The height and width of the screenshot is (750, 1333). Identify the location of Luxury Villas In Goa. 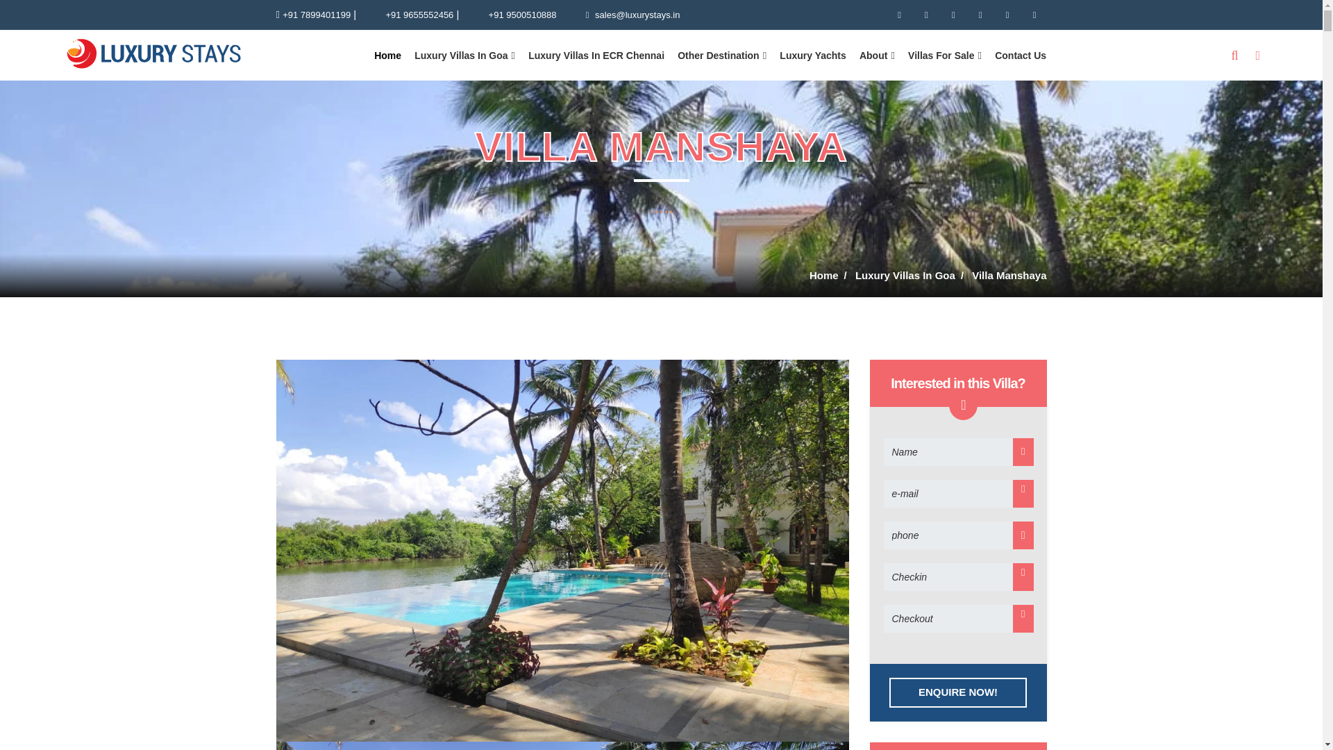
(464, 55).